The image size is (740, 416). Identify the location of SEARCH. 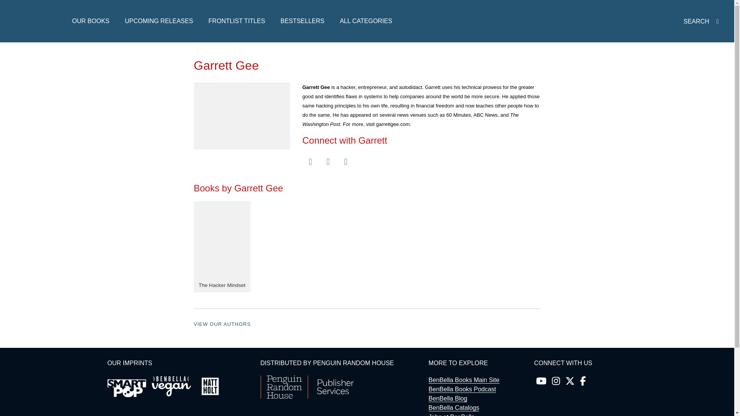
(702, 22).